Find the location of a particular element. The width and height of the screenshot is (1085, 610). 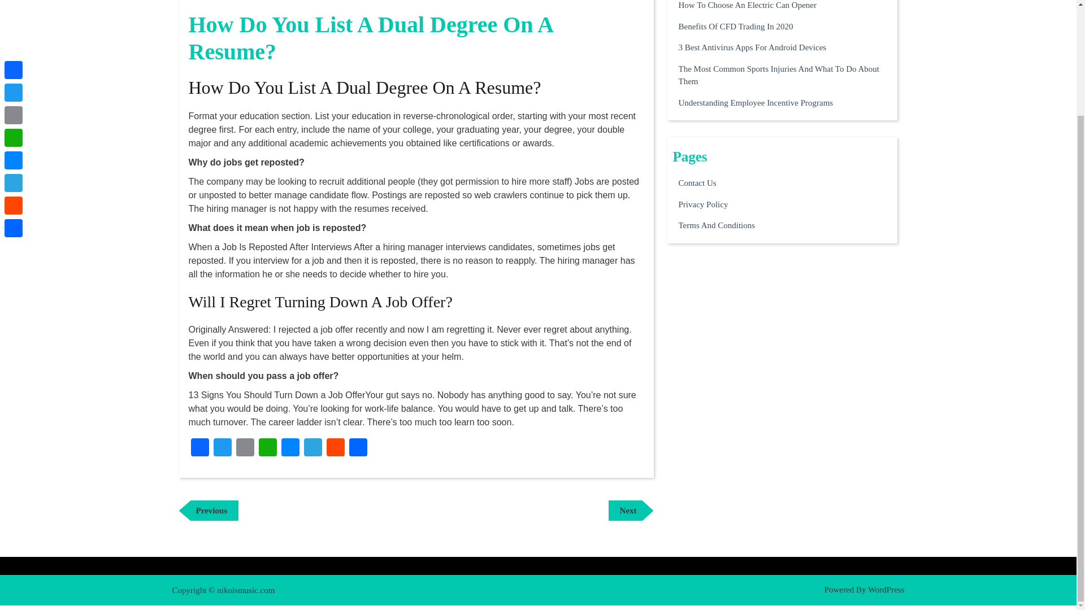

WhatsApp is located at coordinates (14, 25).